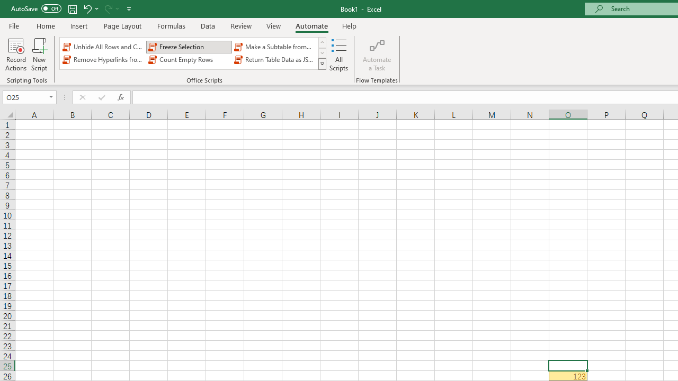 Image resolution: width=678 pixels, height=381 pixels. Describe the element at coordinates (72, 8) in the screenshot. I see `Quick Access Toolbar` at that location.